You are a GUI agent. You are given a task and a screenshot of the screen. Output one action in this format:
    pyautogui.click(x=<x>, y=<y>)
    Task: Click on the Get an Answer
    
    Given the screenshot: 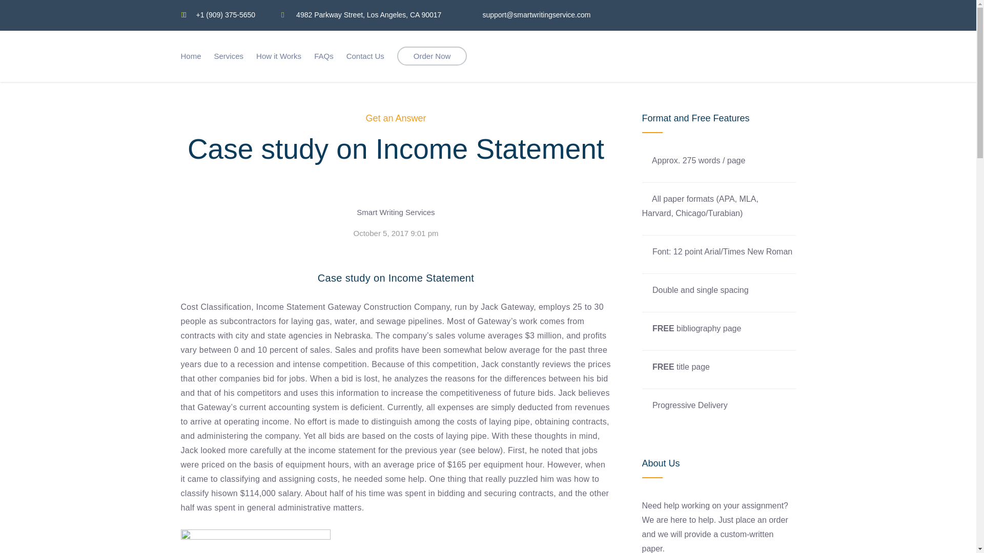 What is the action you would take?
    pyautogui.click(x=396, y=118)
    